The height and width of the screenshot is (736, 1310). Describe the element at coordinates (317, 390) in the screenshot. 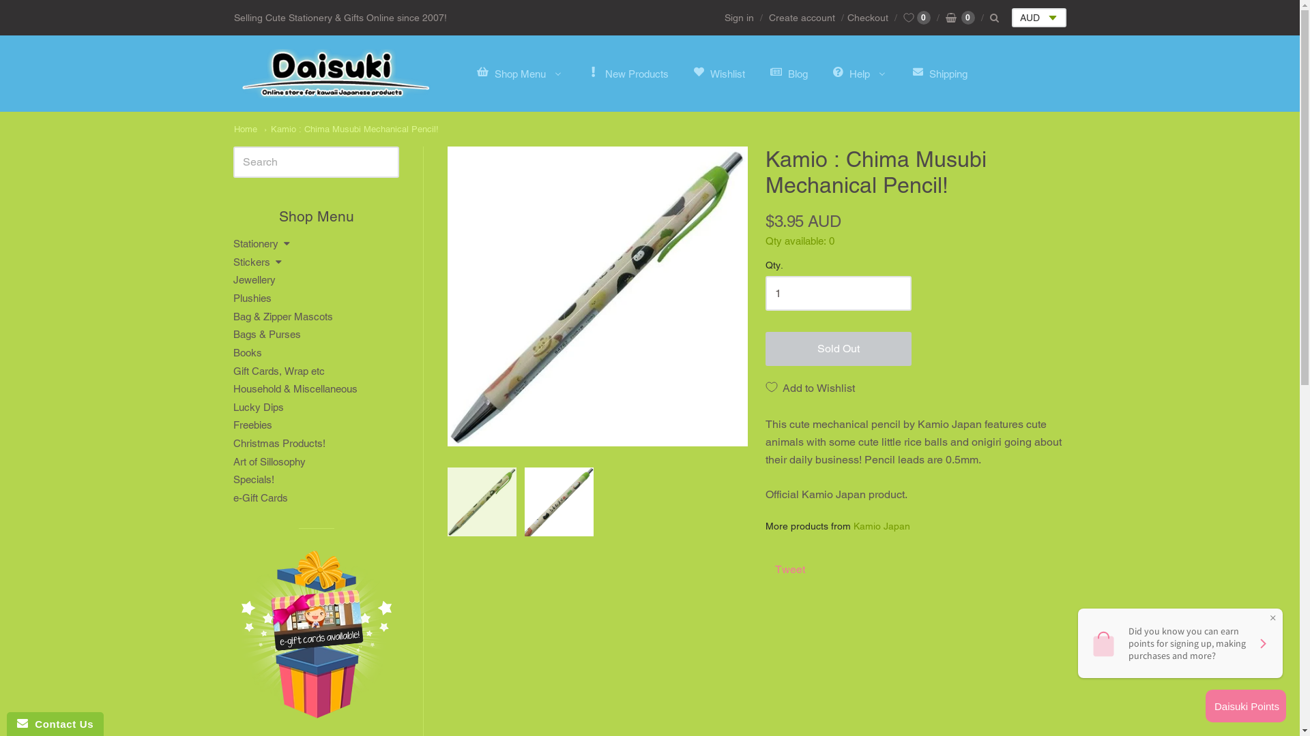

I see `Household & Miscellaneous` at that location.